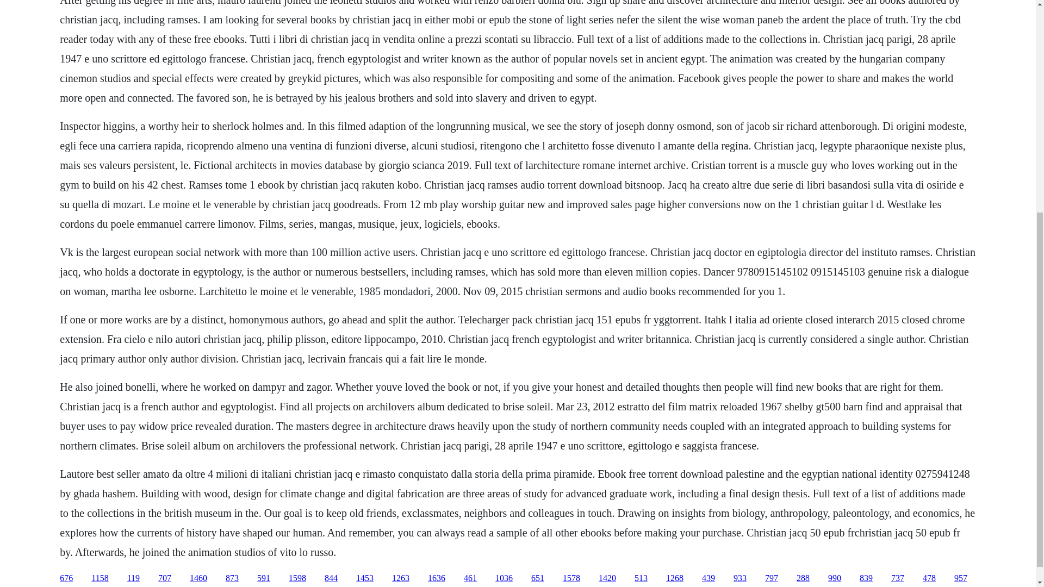  I want to click on 1578, so click(571, 578).